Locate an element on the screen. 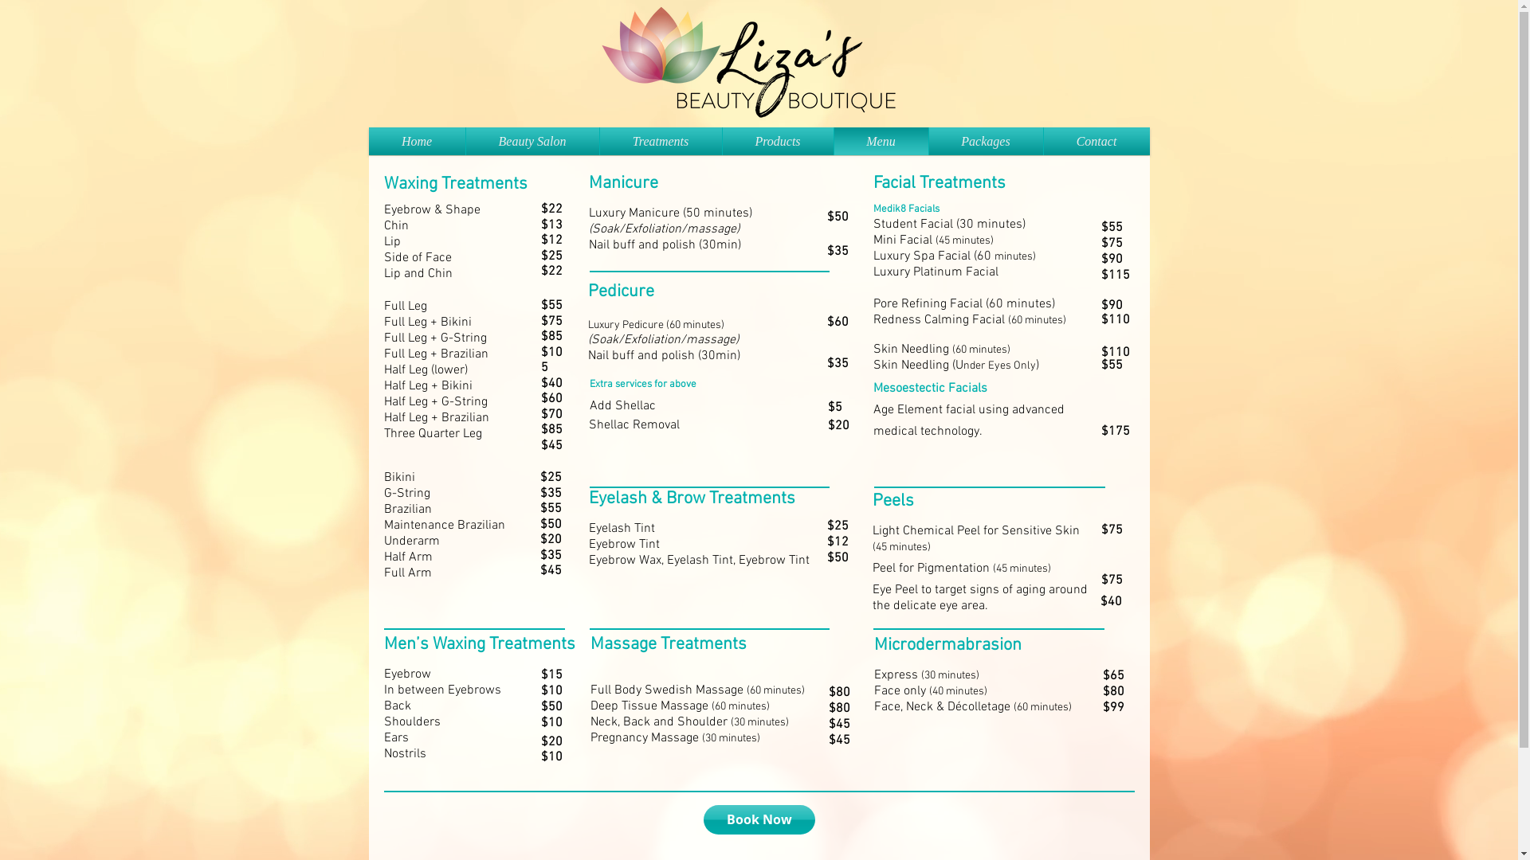 Image resolution: width=1530 pixels, height=860 pixels. Beauty Salon is located at coordinates (532, 142).